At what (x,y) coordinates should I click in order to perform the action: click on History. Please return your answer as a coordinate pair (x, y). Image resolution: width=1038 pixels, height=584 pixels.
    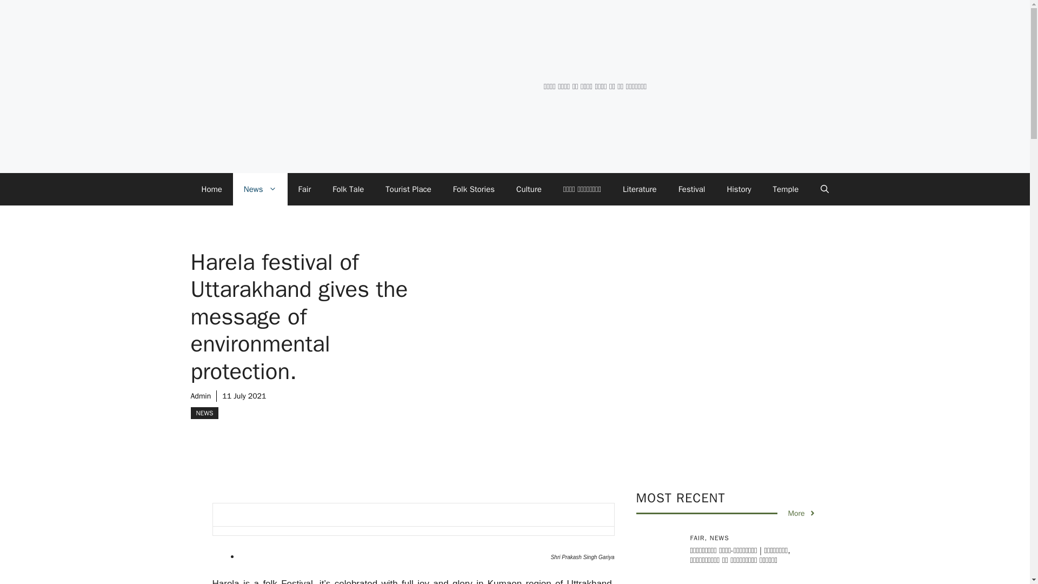
    Looking at the image, I should click on (738, 189).